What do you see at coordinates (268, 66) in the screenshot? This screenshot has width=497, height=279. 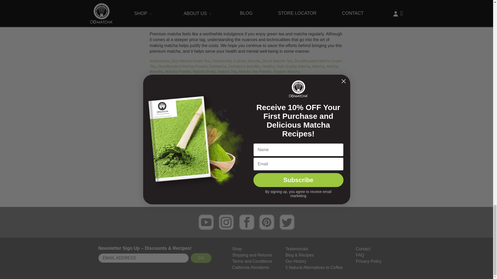 I see `Healthy` at bounding box center [268, 66].